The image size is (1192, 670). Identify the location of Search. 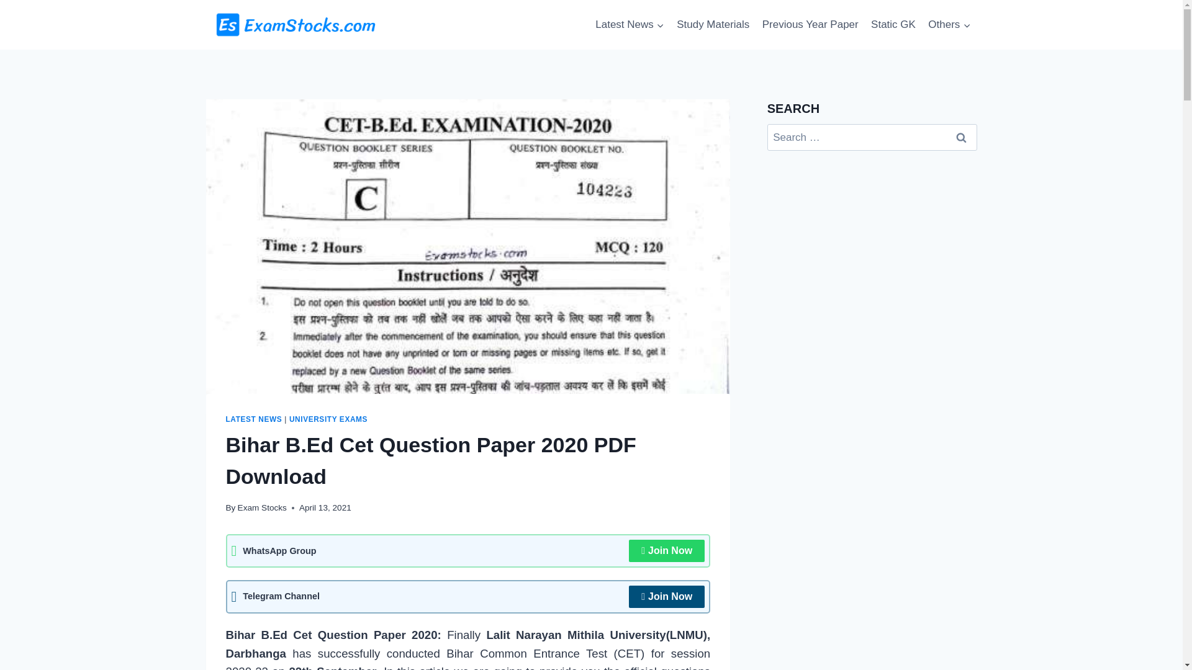
(962, 137).